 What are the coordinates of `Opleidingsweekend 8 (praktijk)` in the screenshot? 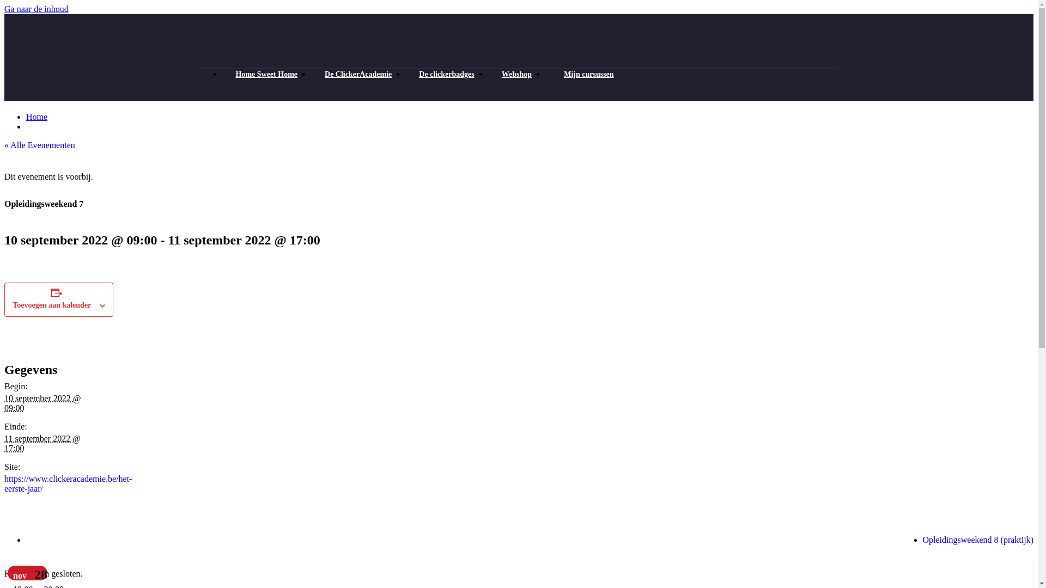 It's located at (978, 540).